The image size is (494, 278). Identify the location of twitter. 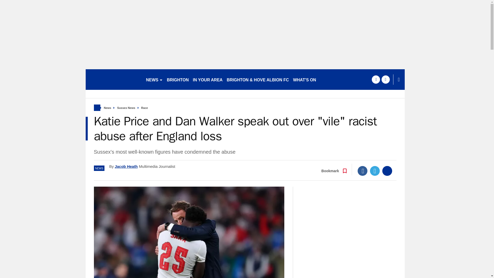
(385, 79).